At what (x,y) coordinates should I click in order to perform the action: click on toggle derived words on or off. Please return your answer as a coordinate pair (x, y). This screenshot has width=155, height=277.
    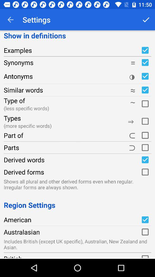
    Looking at the image, I should click on (145, 160).